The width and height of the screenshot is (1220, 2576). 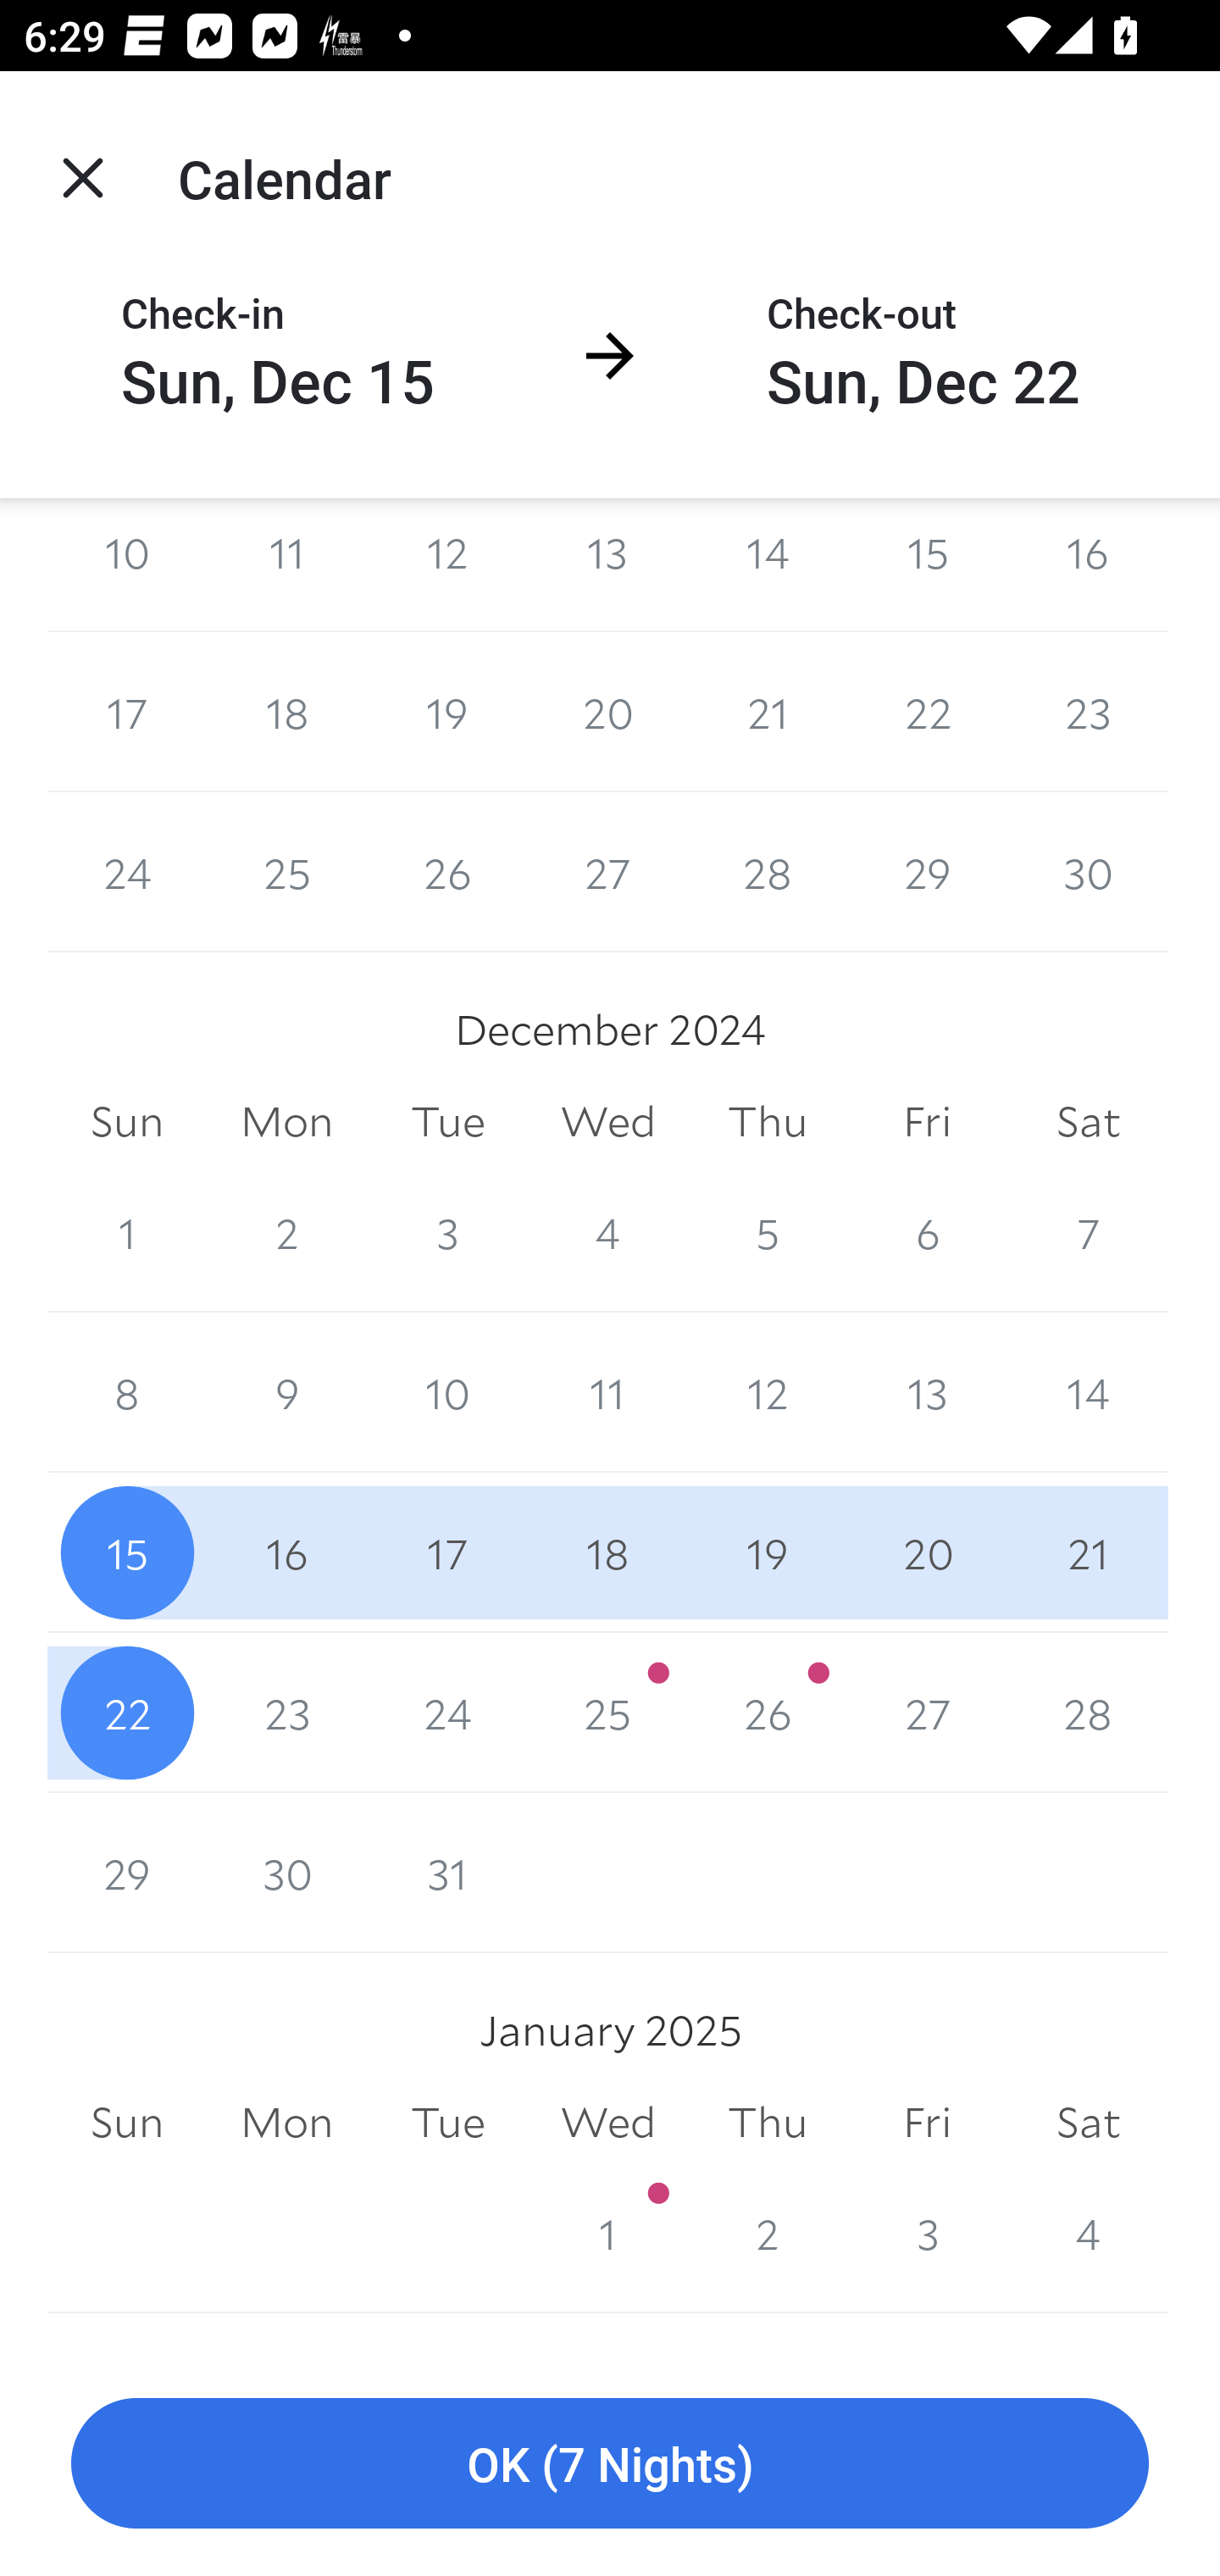 I want to click on 12 12 December 2024, so click(x=768, y=1393).